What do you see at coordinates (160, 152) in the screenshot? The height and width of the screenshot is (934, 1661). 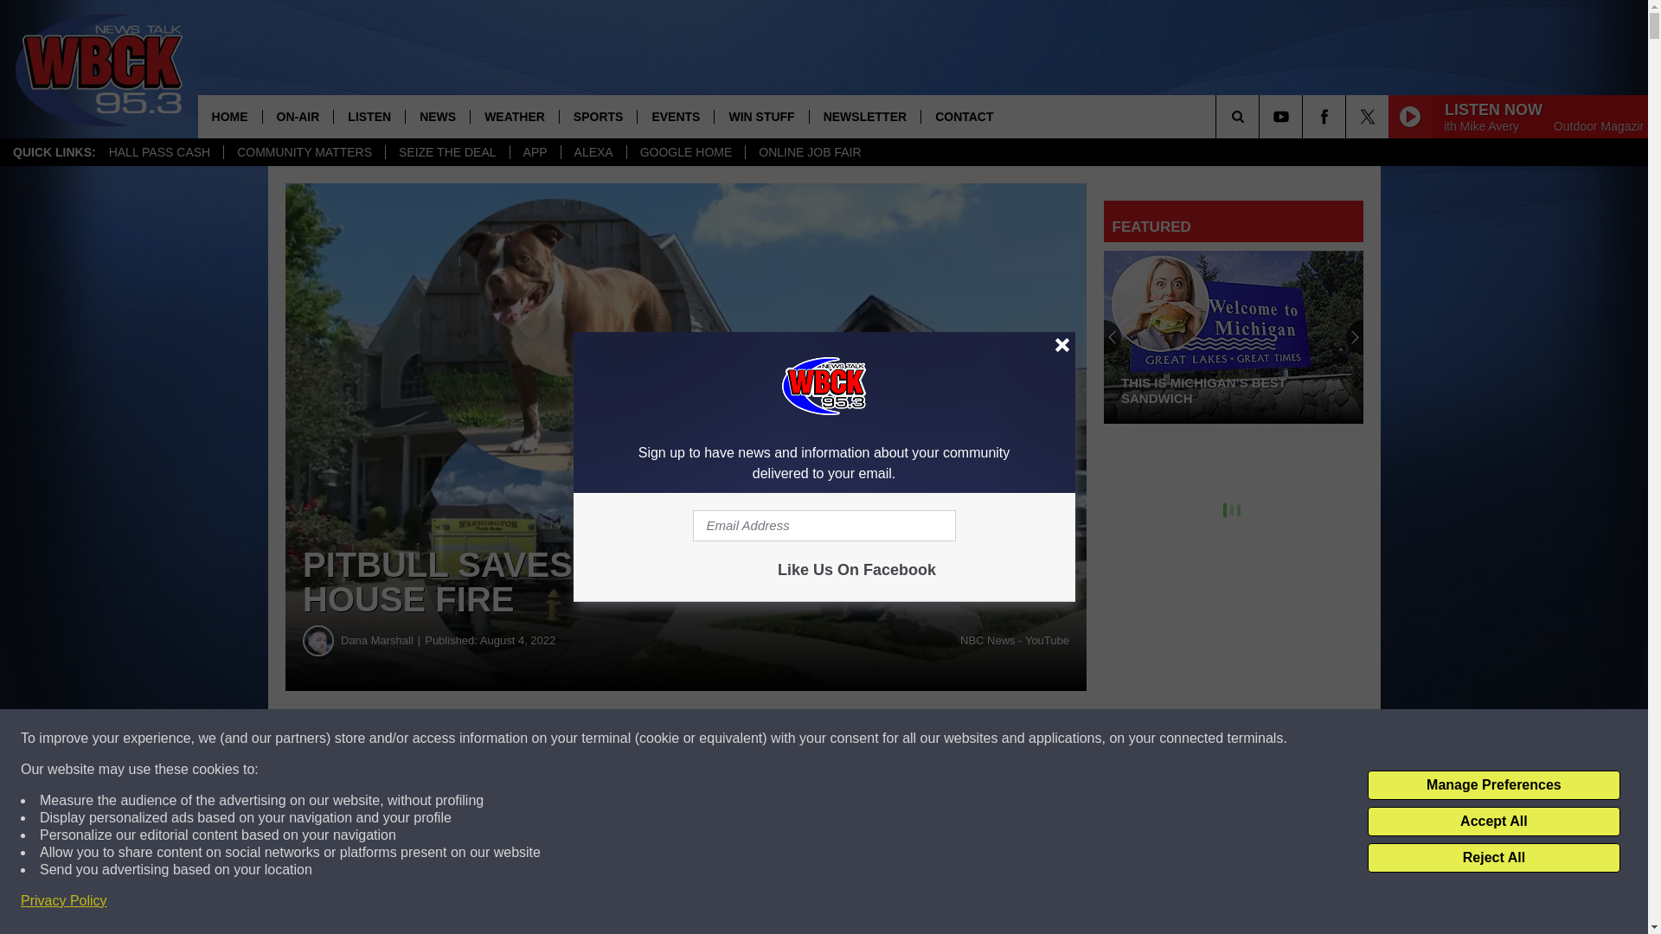 I see `HALL PASS CASH` at bounding box center [160, 152].